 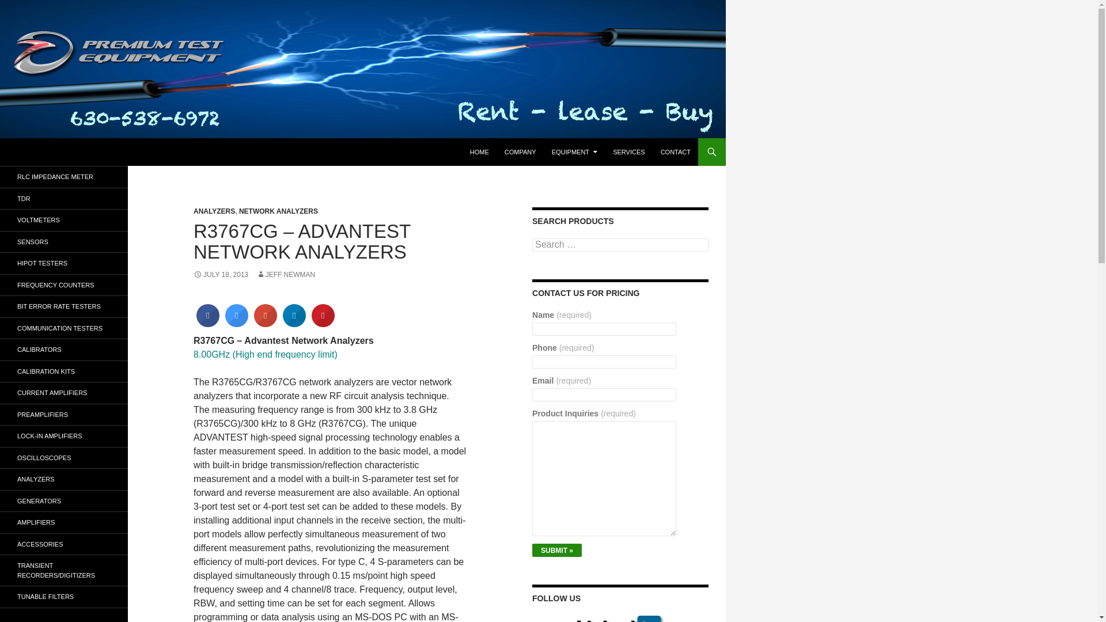 What do you see at coordinates (79, 152) in the screenshot?
I see `Premium Test Equipment` at bounding box center [79, 152].